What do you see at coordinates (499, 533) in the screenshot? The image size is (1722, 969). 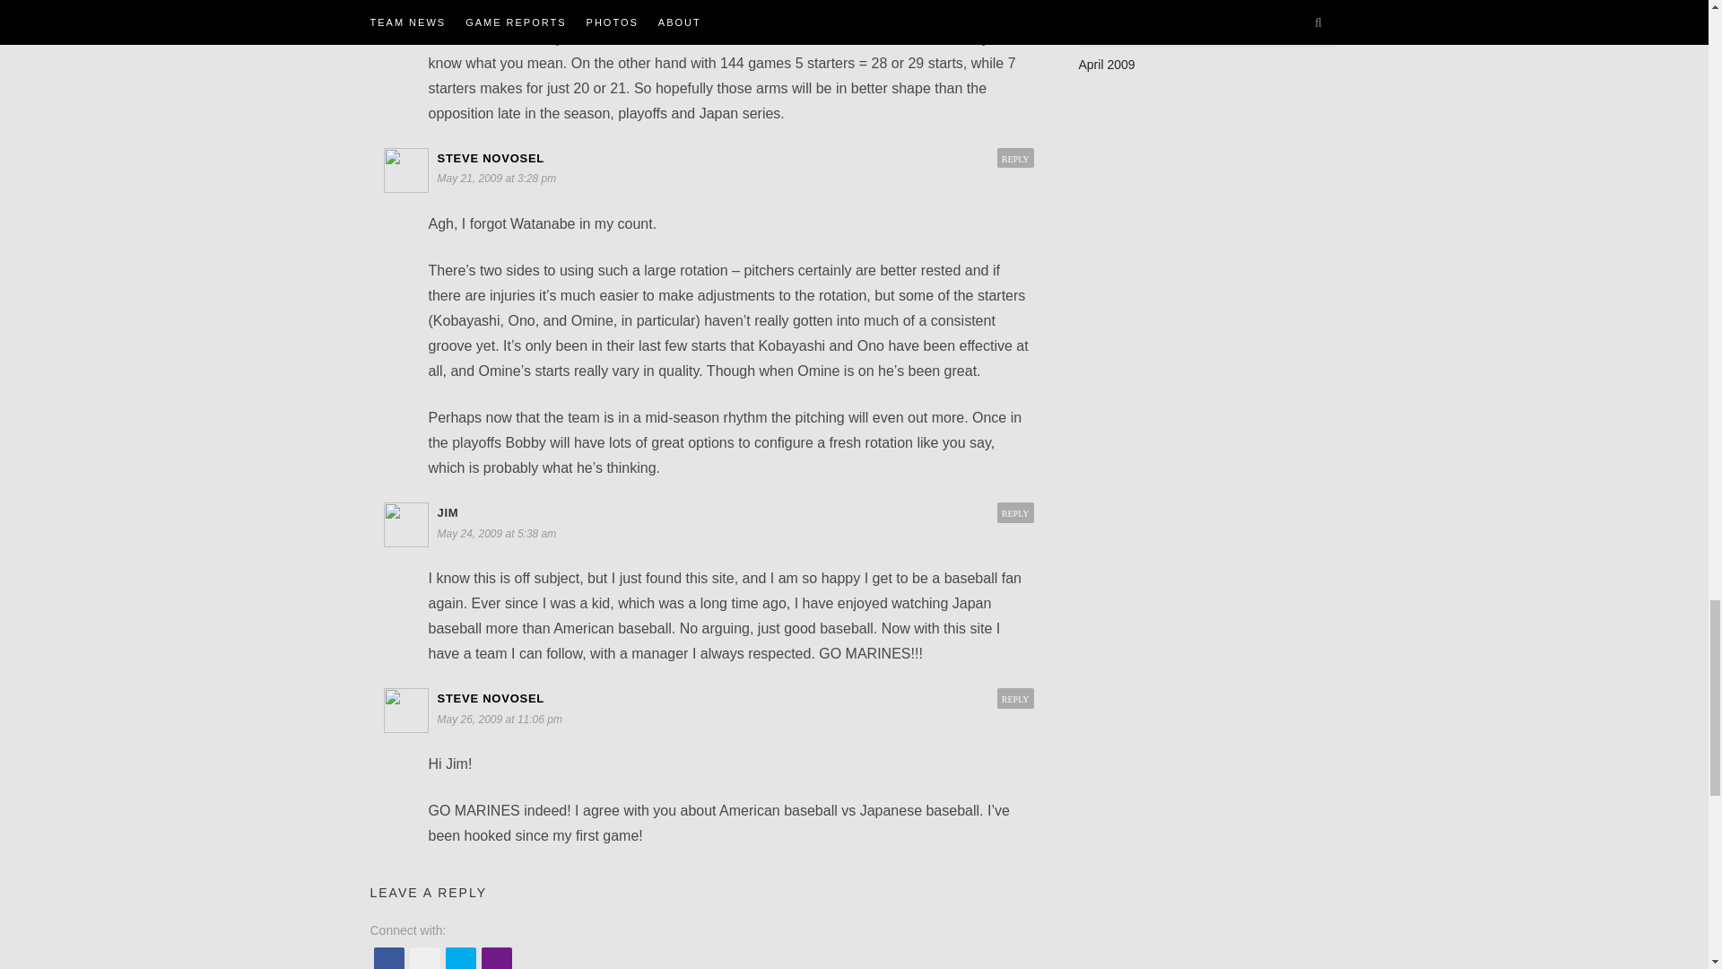 I see `May 24, 2009 at 5:38 am` at bounding box center [499, 533].